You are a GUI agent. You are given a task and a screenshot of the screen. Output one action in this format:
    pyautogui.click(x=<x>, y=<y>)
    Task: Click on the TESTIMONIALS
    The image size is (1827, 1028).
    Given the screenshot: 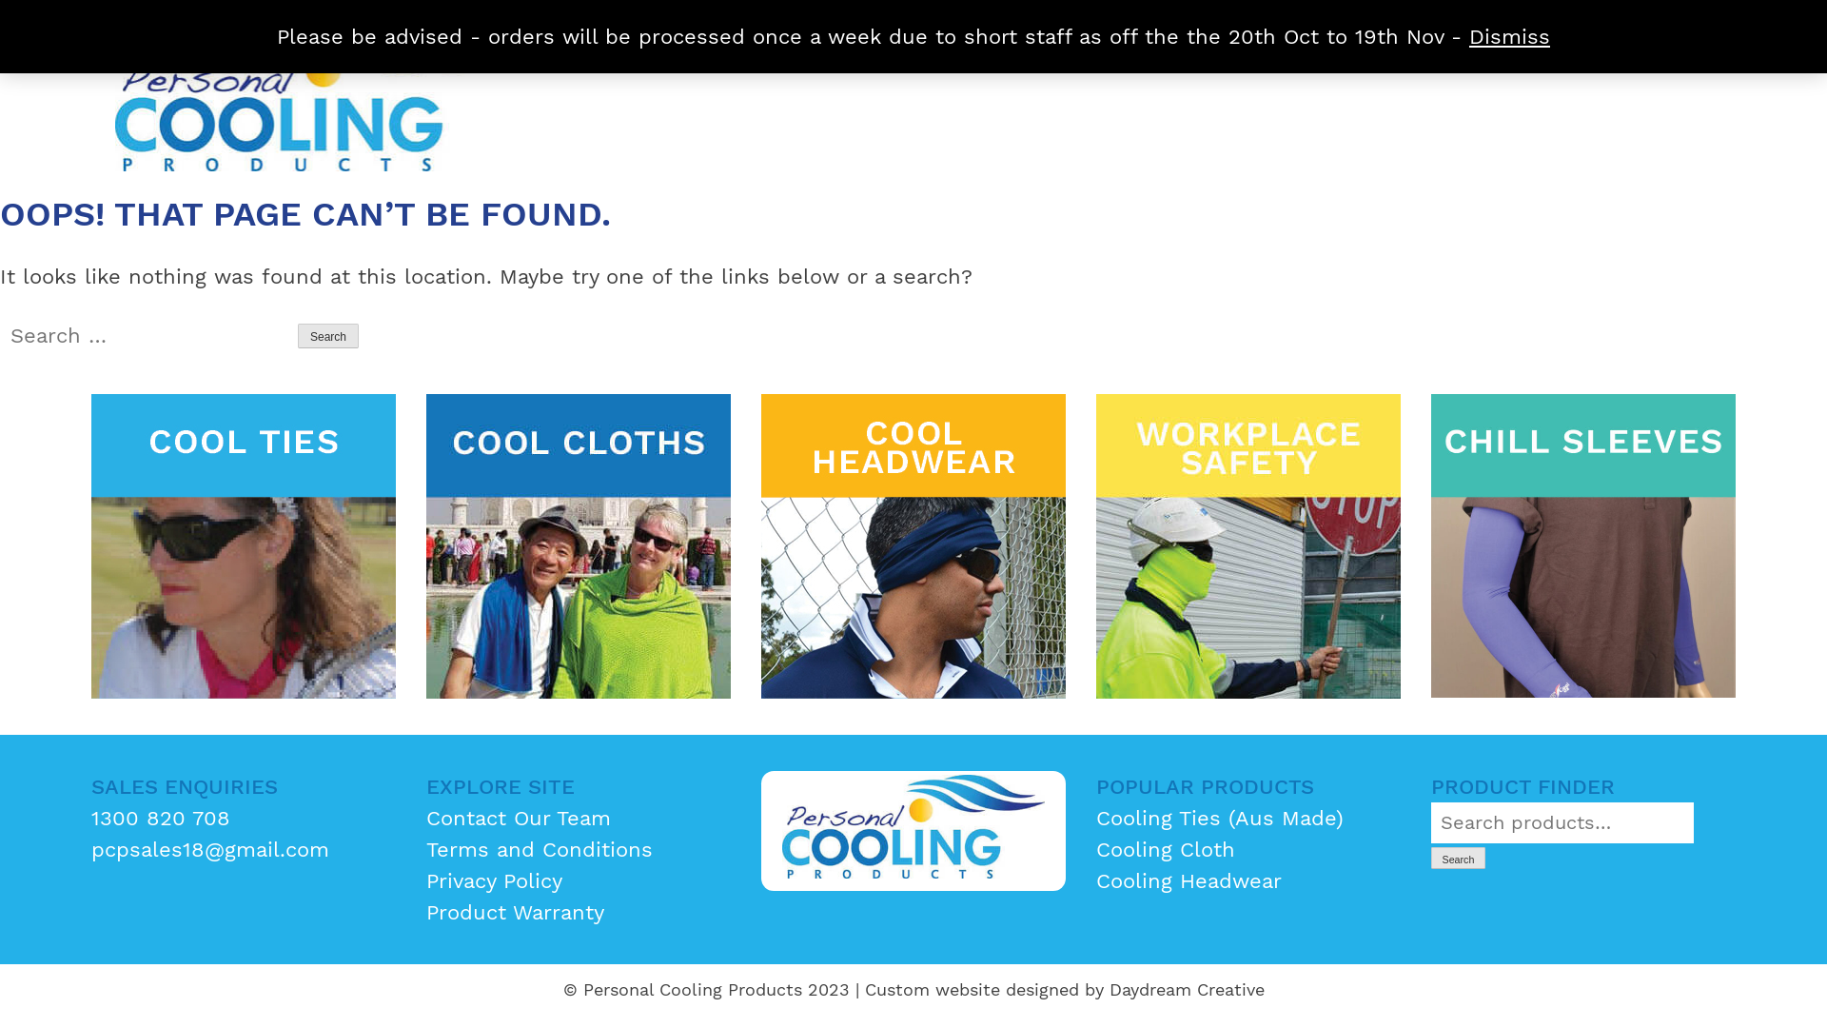 What is the action you would take?
    pyautogui.click(x=1415, y=29)
    